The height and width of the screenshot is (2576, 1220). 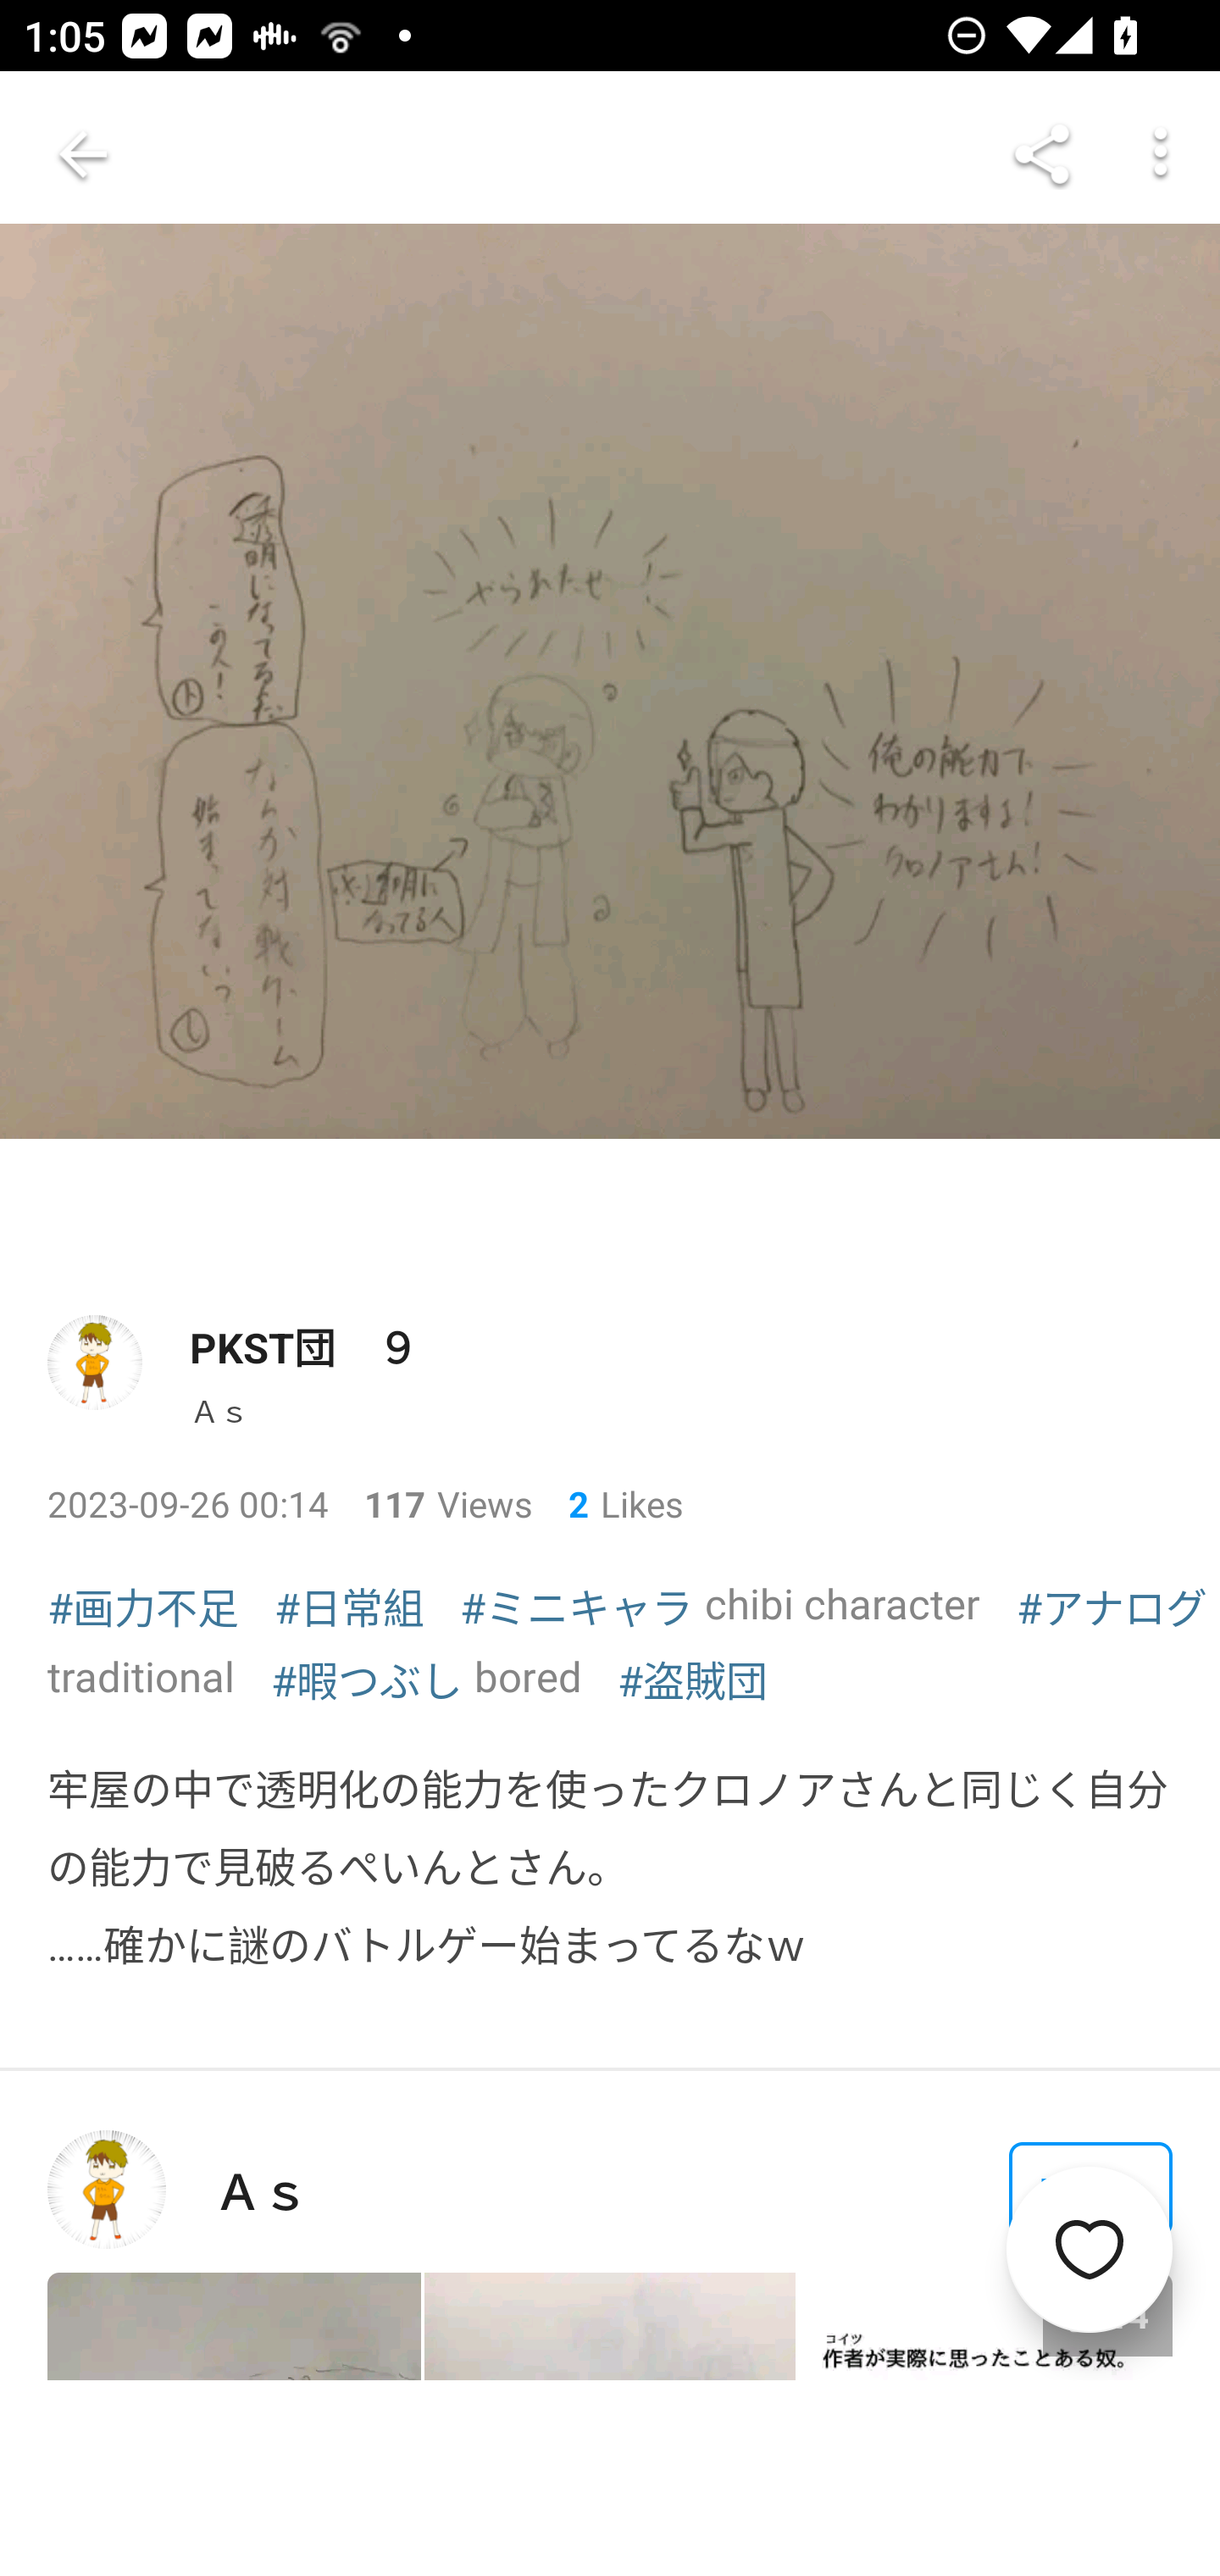 What do you see at coordinates (141, 1676) in the screenshot?
I see `traditional` at bounding box center [141, 1676].